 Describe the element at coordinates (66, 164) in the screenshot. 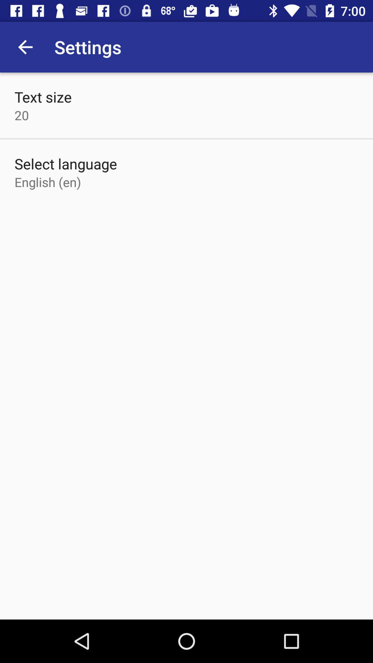

I see `scroll to the select language` at that location.